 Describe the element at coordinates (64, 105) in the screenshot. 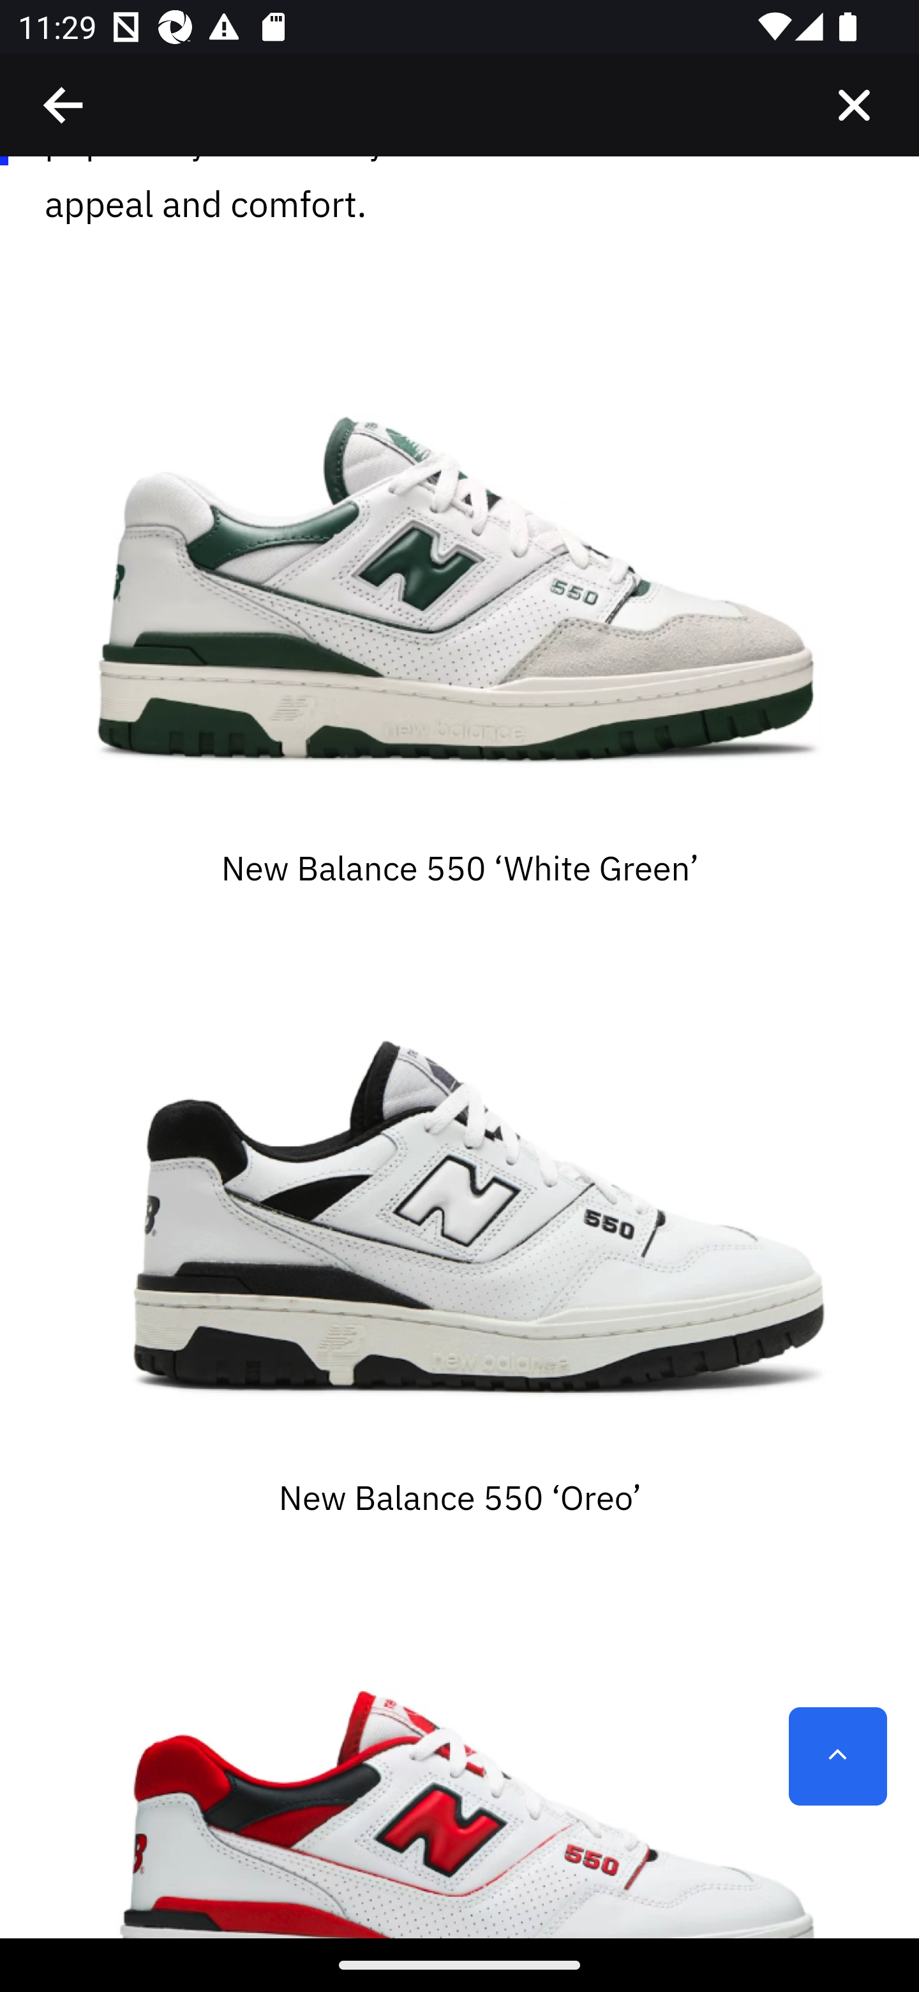

I see `` at that location.